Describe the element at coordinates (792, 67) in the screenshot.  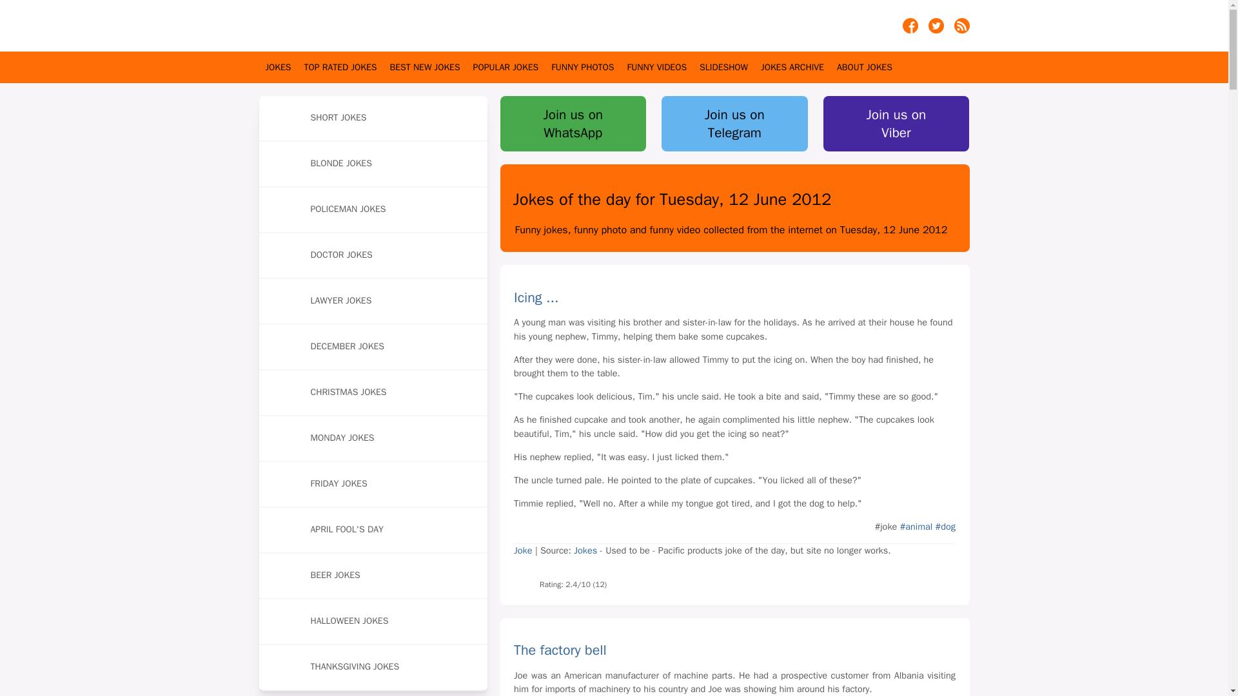
I see `Jokes Archive` at that location.